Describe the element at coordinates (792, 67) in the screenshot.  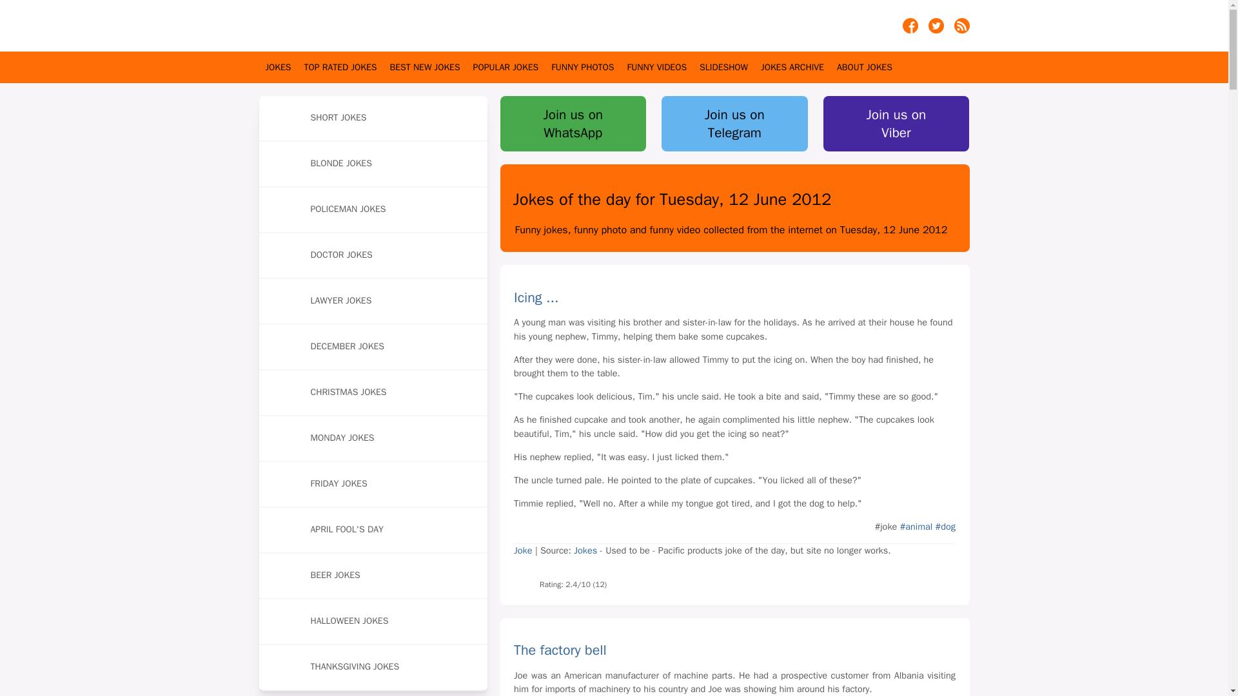
I see `Jokes Archive` at that location.